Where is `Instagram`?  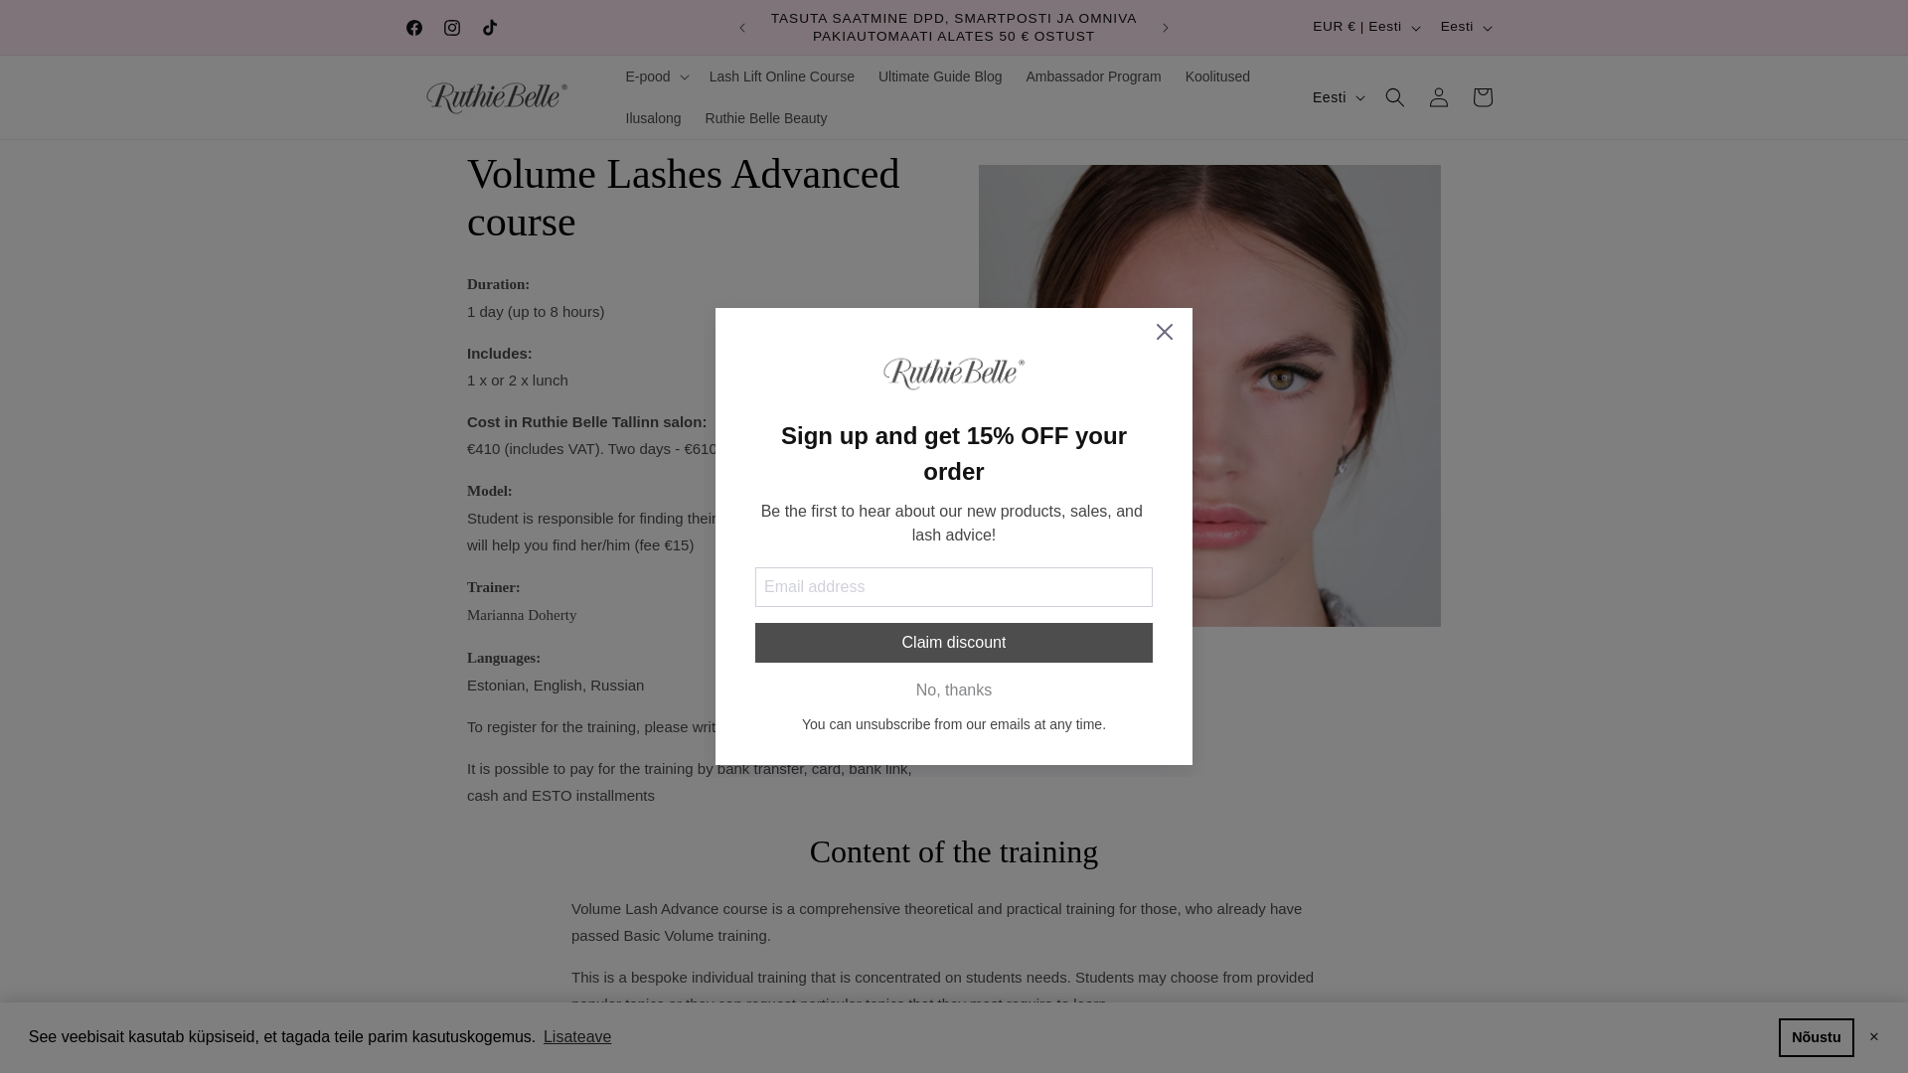
Instagram is located at coordinates (451, 28).